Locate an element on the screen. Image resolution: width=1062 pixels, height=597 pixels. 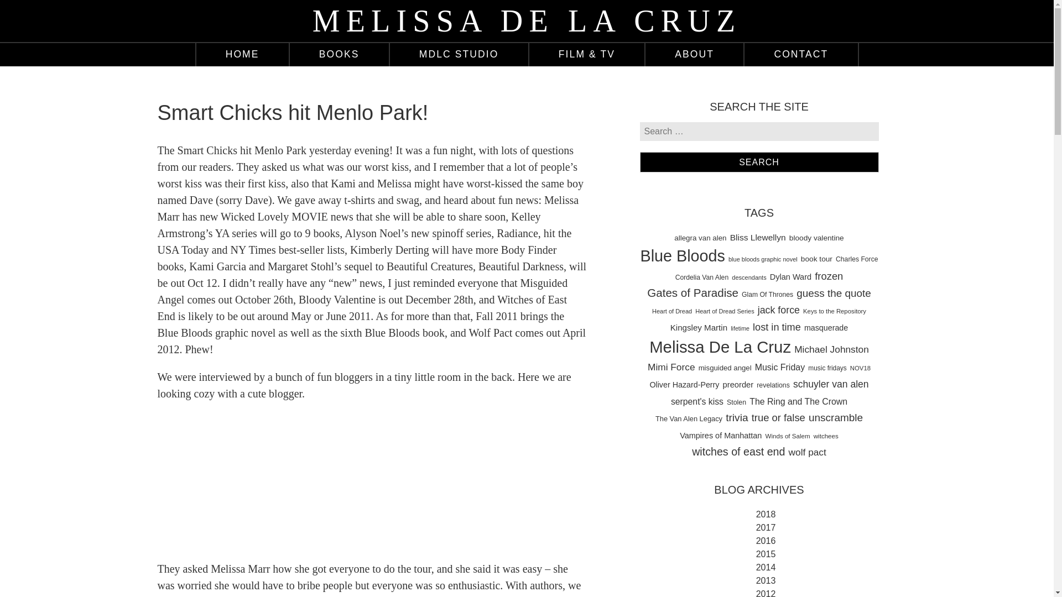
Glam Of Thrones is located at coordinates (767, 295).